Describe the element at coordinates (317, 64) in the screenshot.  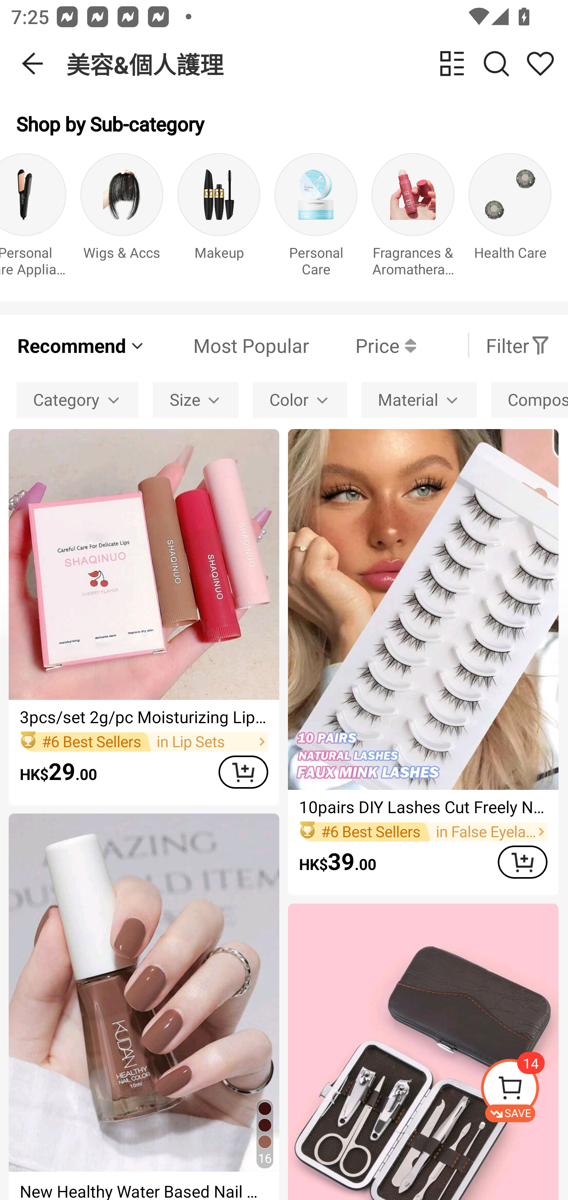
I see `美容&個人護理 change view Search Share` at that location.